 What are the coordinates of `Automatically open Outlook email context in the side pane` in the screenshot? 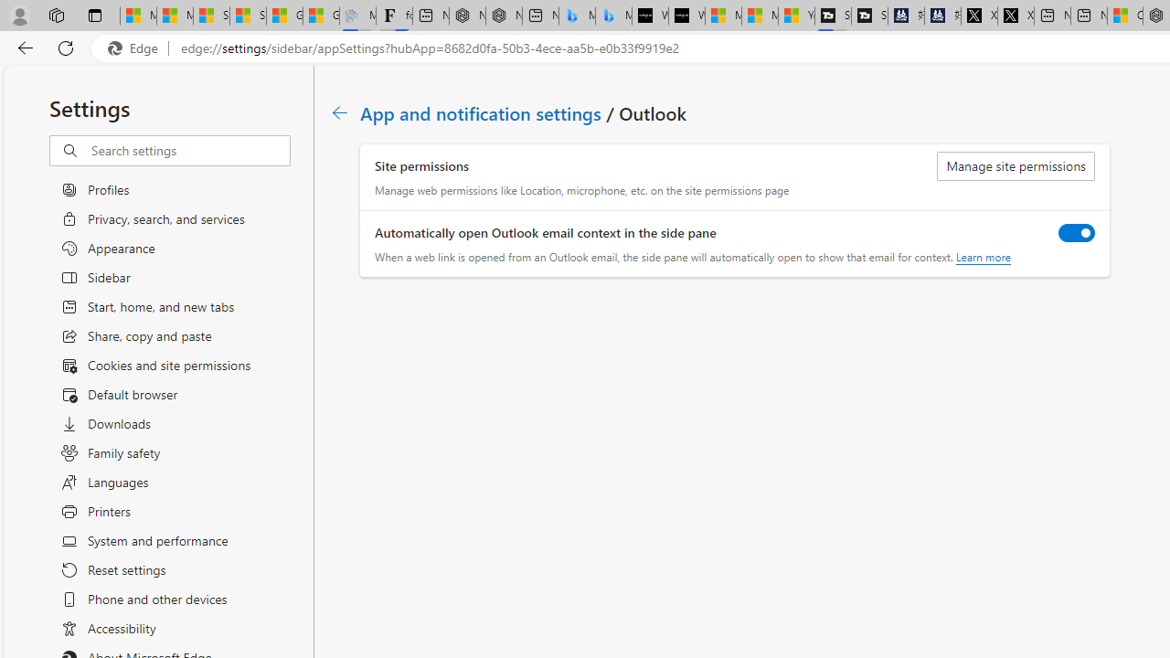 It's located at (1077, 232).